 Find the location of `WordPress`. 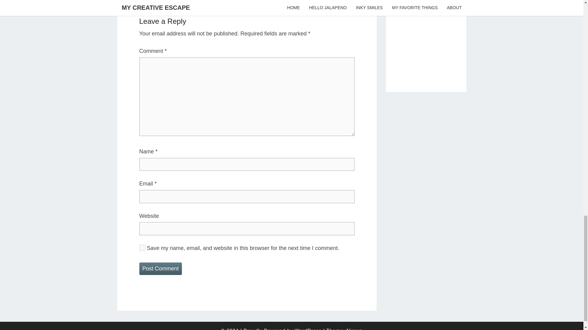

WordPress is located at coordinates (308, 329).